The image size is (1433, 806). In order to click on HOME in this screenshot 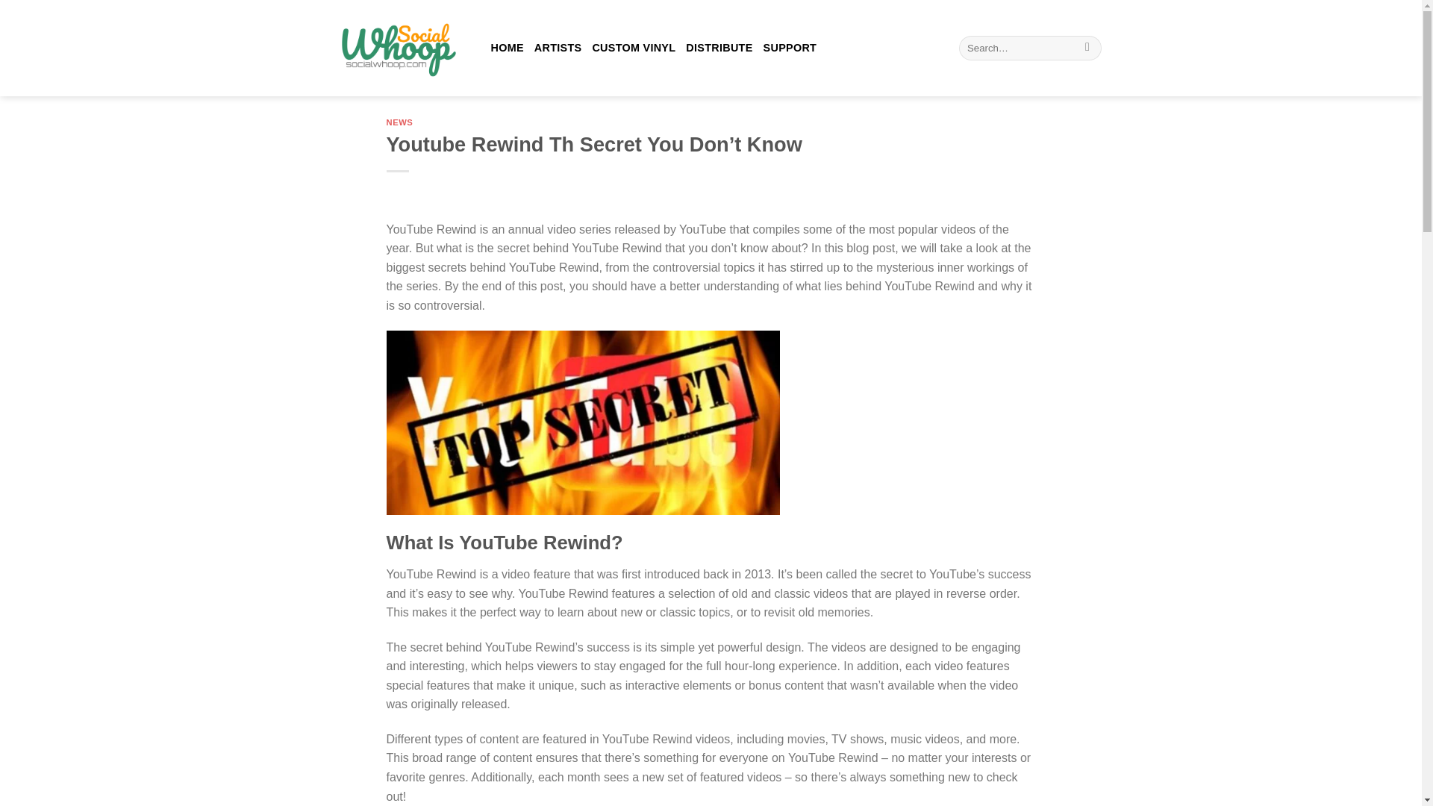, I will do `click(508, 48)`.